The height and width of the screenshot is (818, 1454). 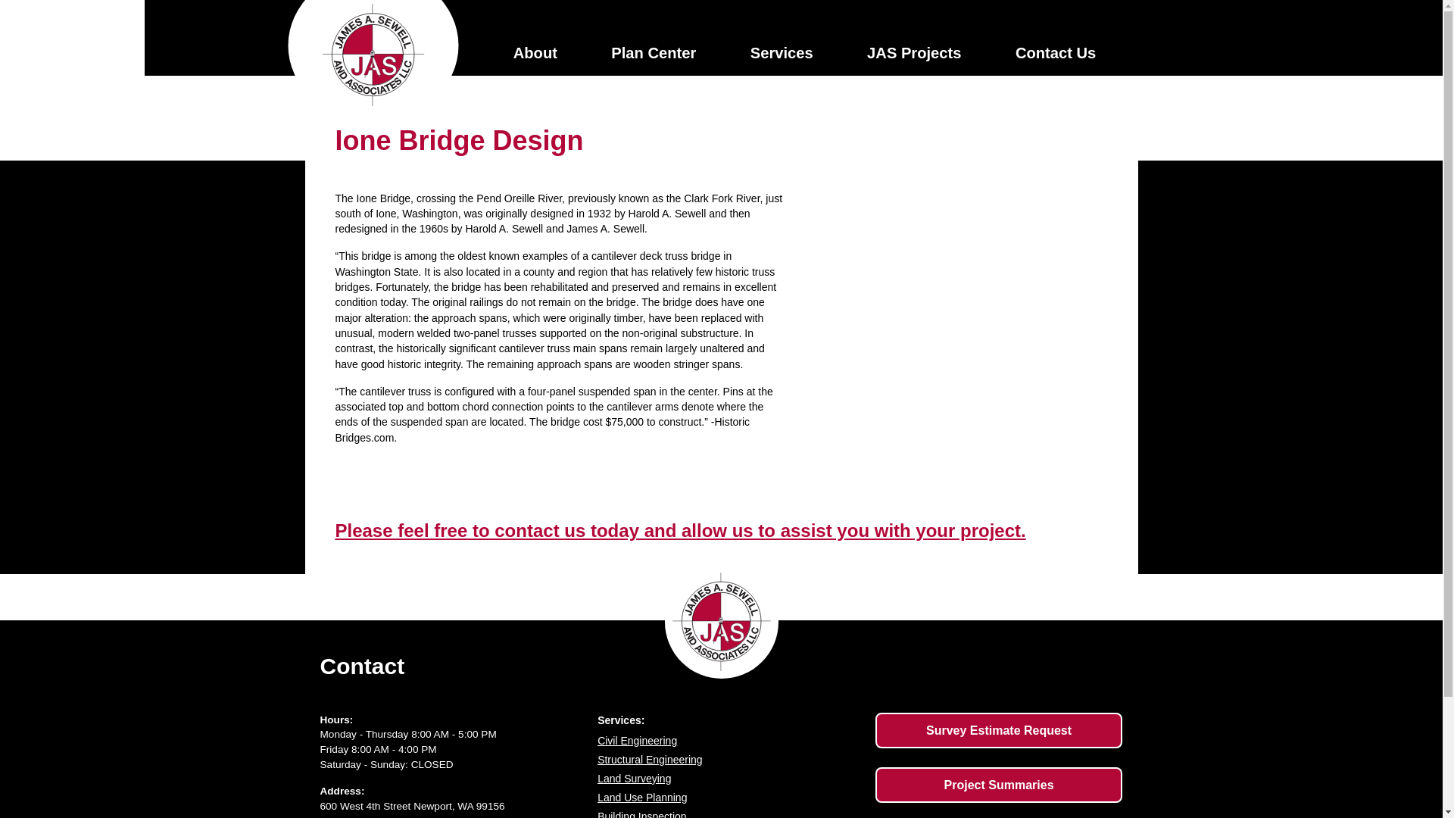 What do you see at coordinates (998, 730) in the screenshot?
I see `Survey Estimate Request` at bounding box center [998, 730].